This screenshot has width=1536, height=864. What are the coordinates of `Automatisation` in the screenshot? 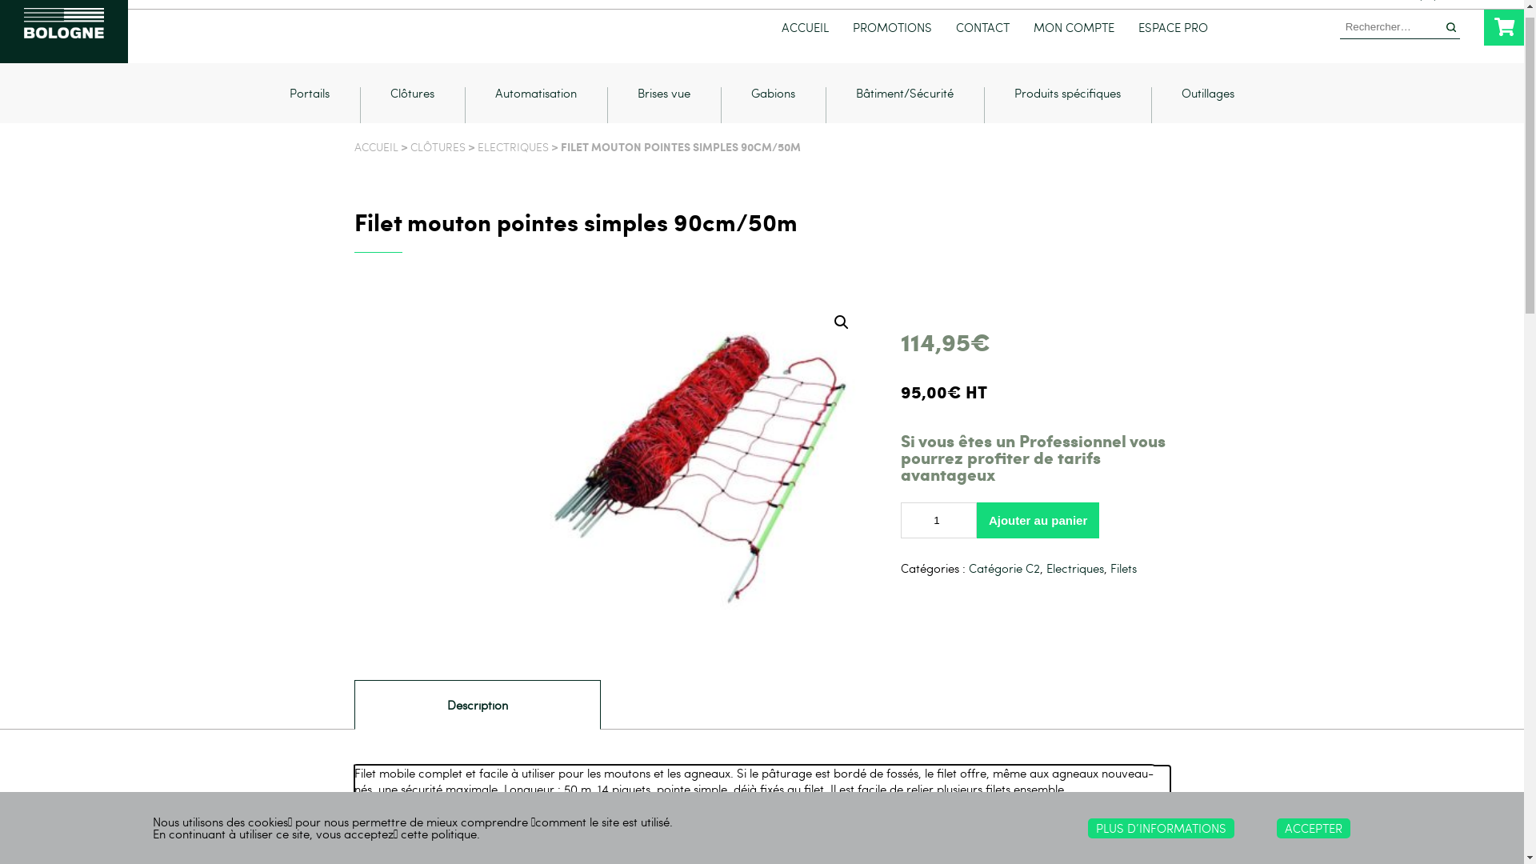 It's located at (537, 122).